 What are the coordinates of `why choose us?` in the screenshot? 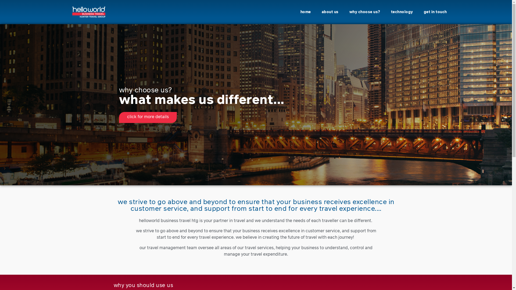 It's located at (365, 12).